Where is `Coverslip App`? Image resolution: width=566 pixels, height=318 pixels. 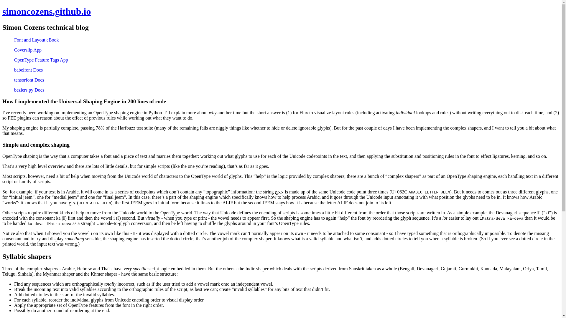 Coverslip App is located at coordinates (28, 50).